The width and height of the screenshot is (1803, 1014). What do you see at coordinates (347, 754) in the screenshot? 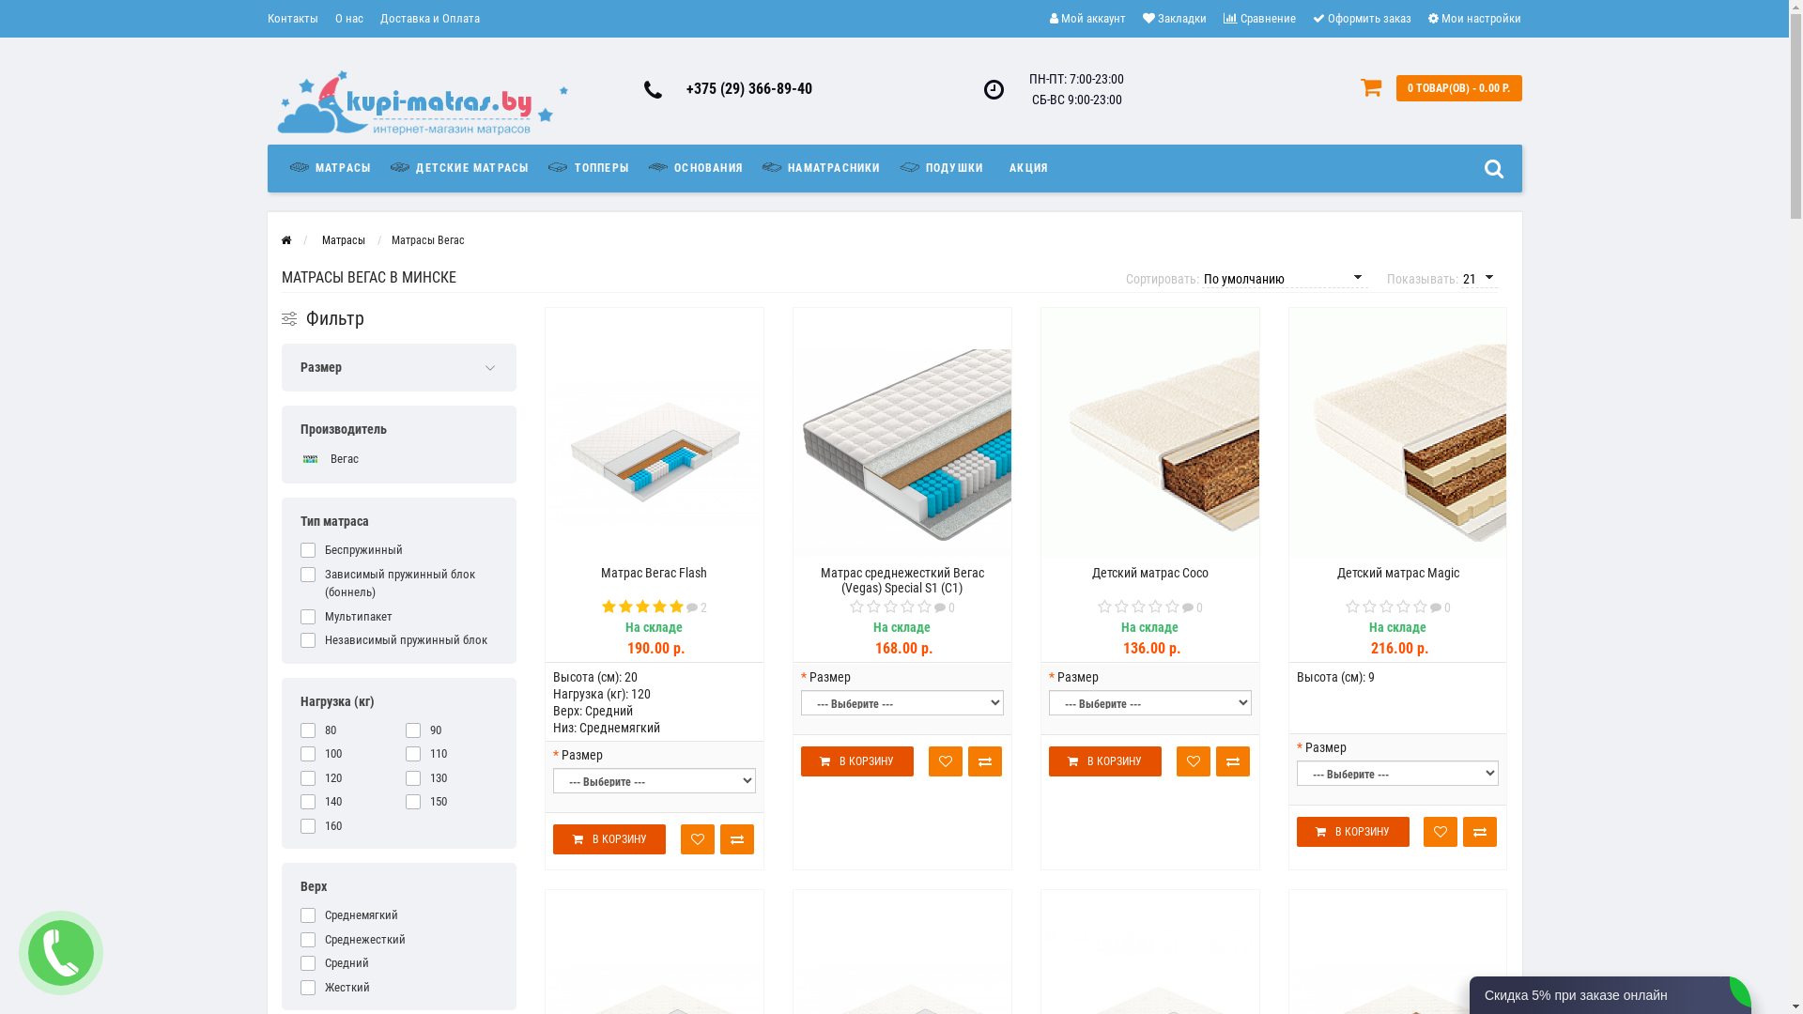
I see `100` at bounding box center [347, 754].